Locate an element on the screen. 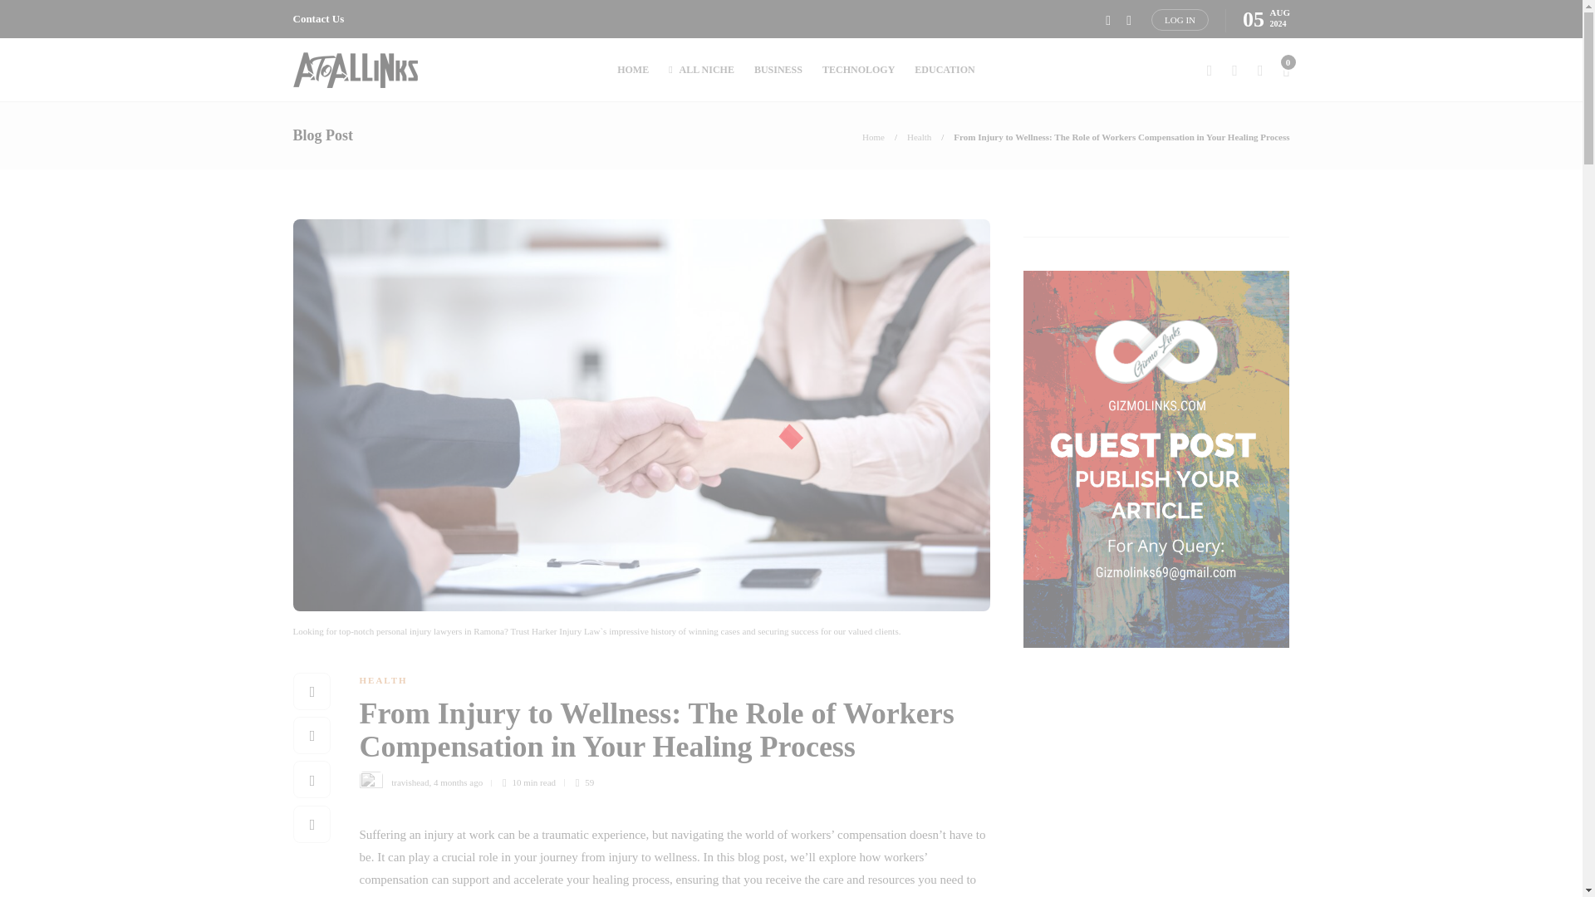 The height and width of the screenshot is (897, 1595). 0 is located at coordinates (1285, 70).